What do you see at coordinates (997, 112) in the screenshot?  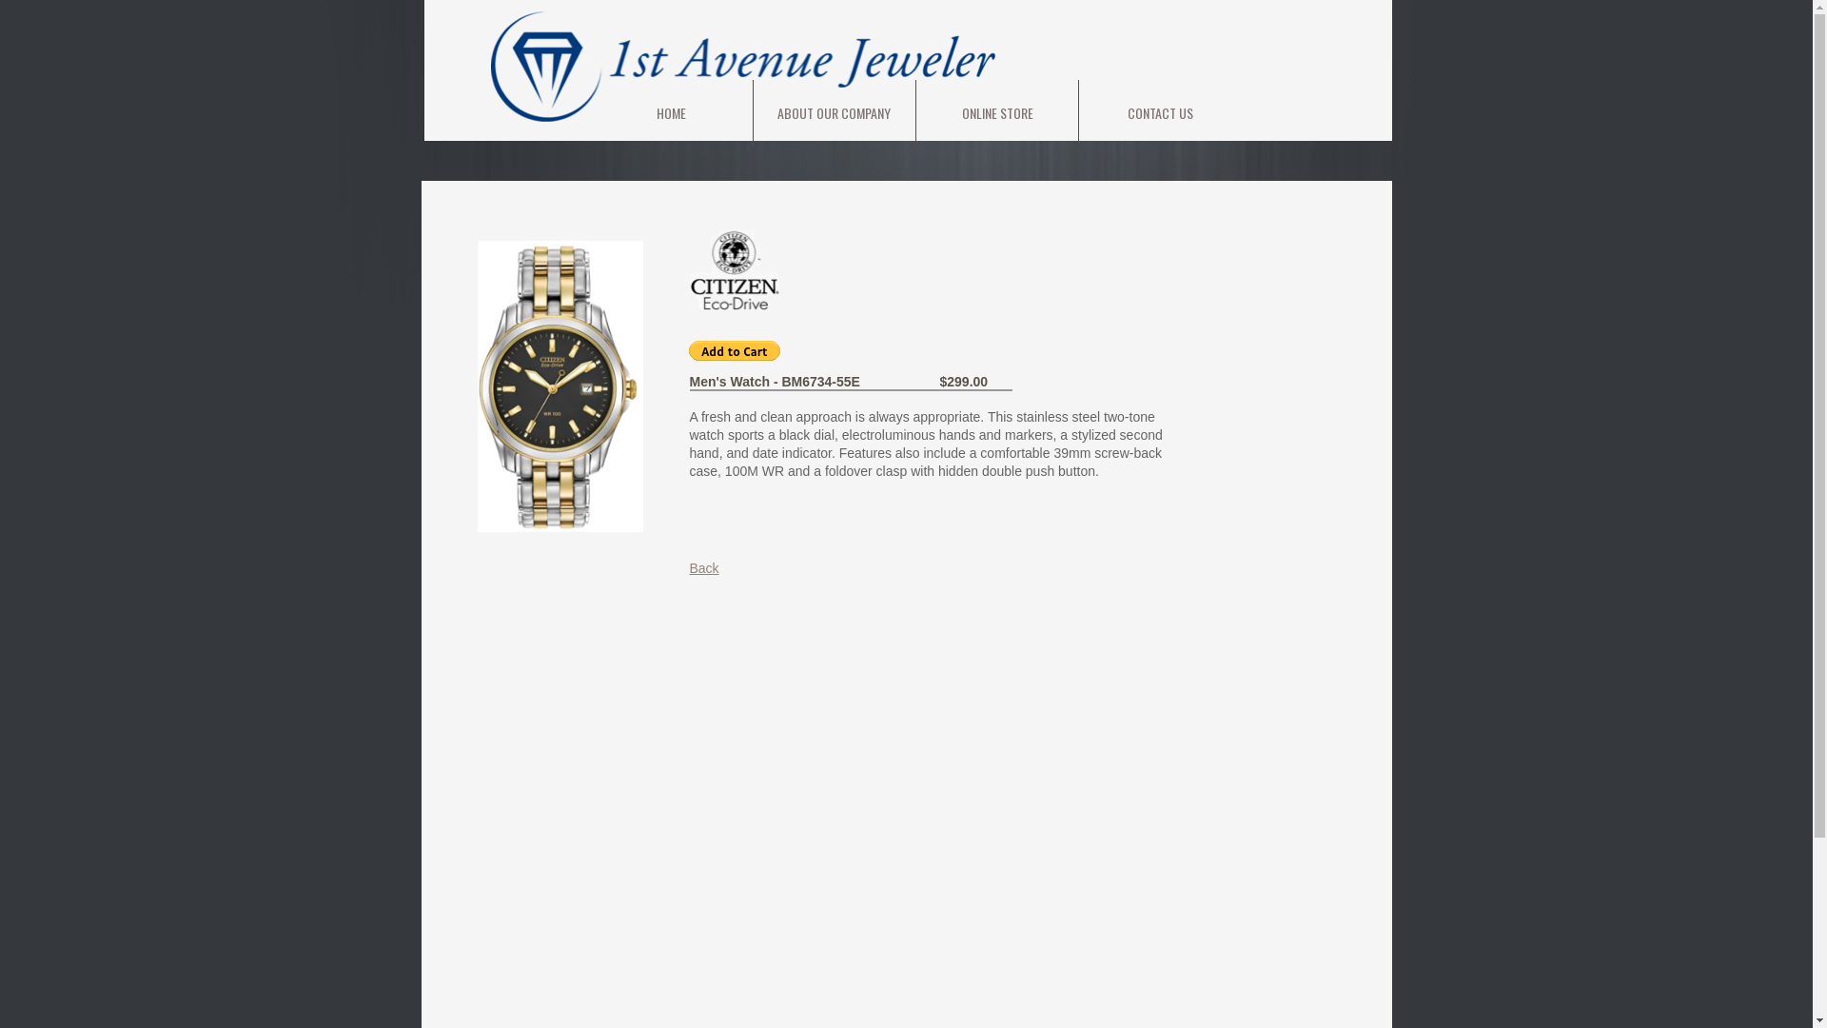 I see `ONLINE STORE` at bounding box center [997, 112].